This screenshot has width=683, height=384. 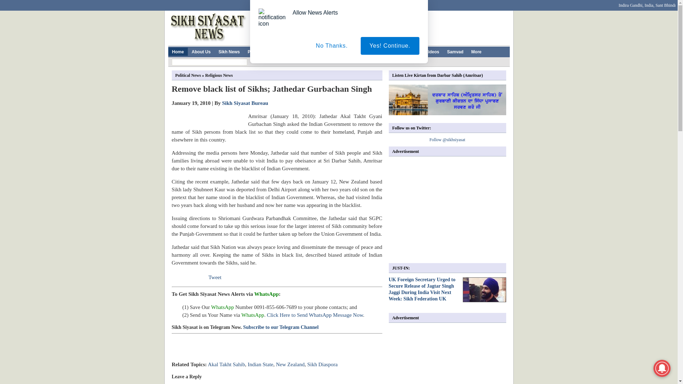 What do you see at coordinates (221, 3) in the screenshot?
I see `Facebook` at bounding box center [221, 3].